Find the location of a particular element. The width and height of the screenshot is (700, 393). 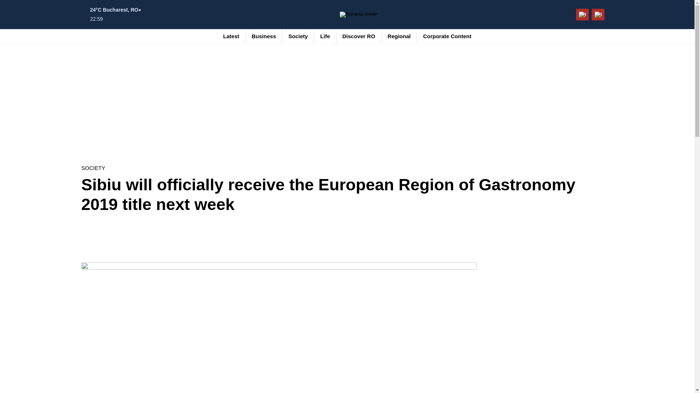

Latest is located at coordinates (231, 36).